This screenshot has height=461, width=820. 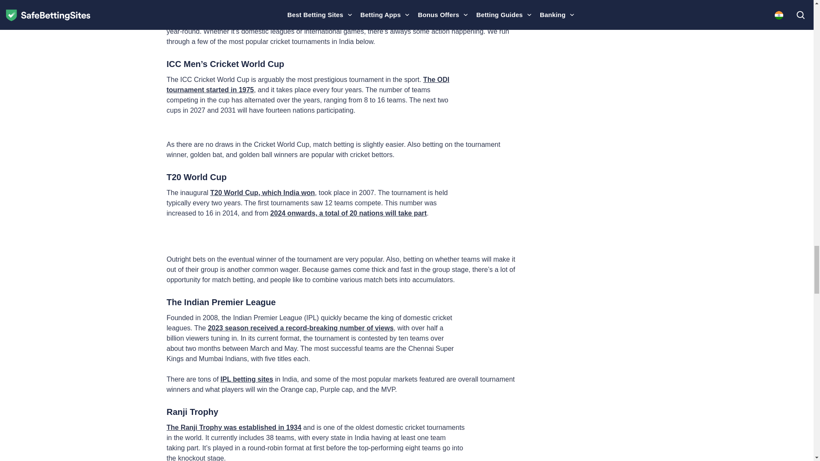 I want to click on ICC Men's world cup, so click(x=492, y=99).